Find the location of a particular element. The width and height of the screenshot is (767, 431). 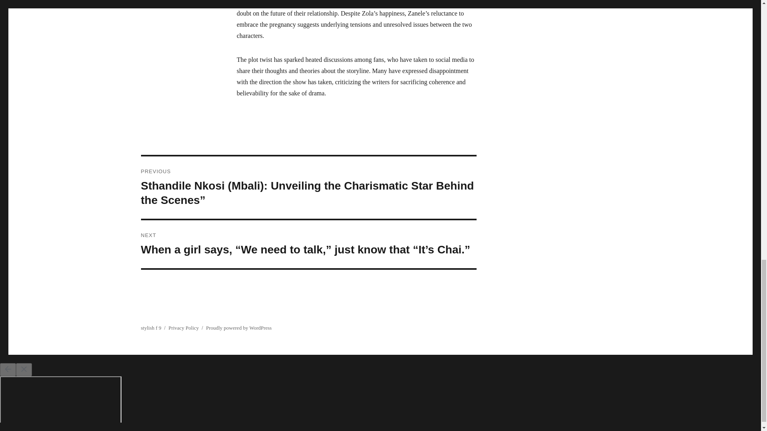

stylish f 9 is located at coordinates (151, 328).